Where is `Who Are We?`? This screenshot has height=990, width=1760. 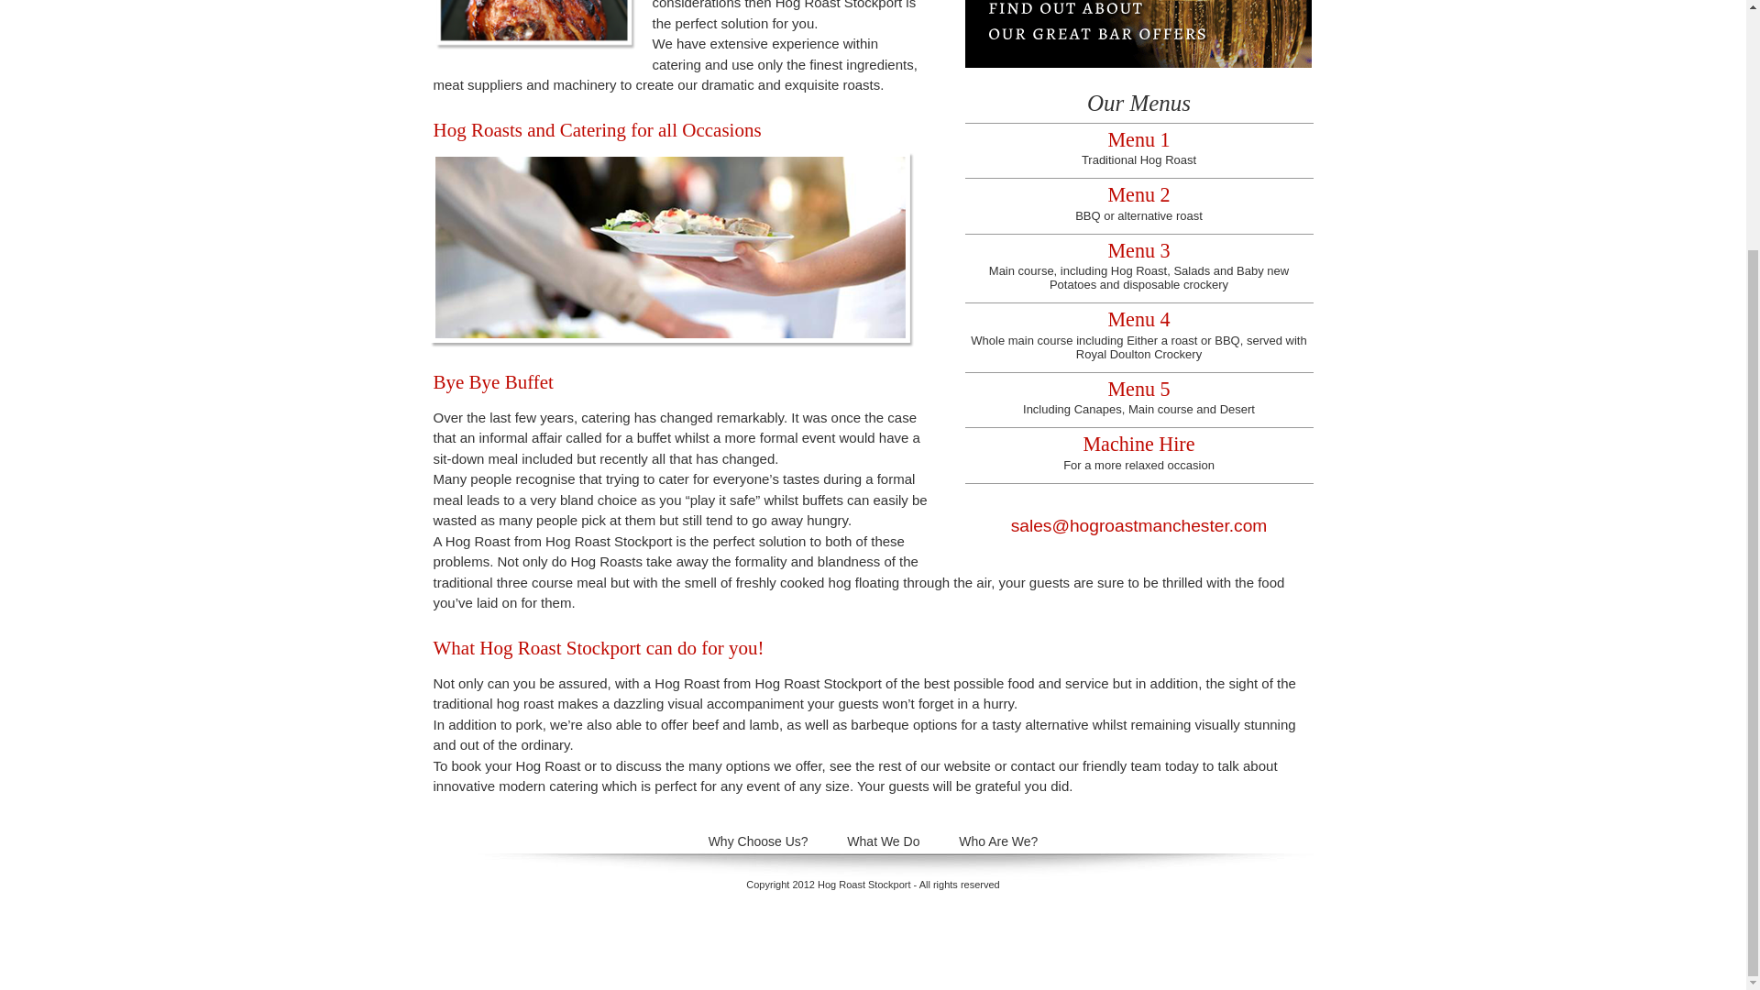 Who Are We? is located at coordinates (539, 28).